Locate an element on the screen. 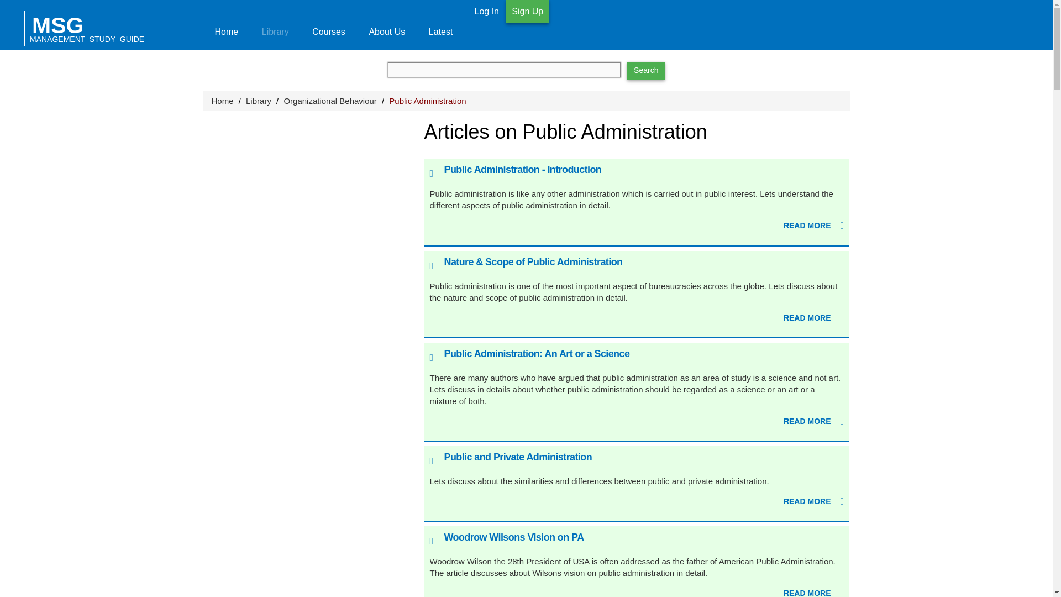 This screenshot has height=597, width=1061. Public and Private Administration is located at coordinates (517, 457).